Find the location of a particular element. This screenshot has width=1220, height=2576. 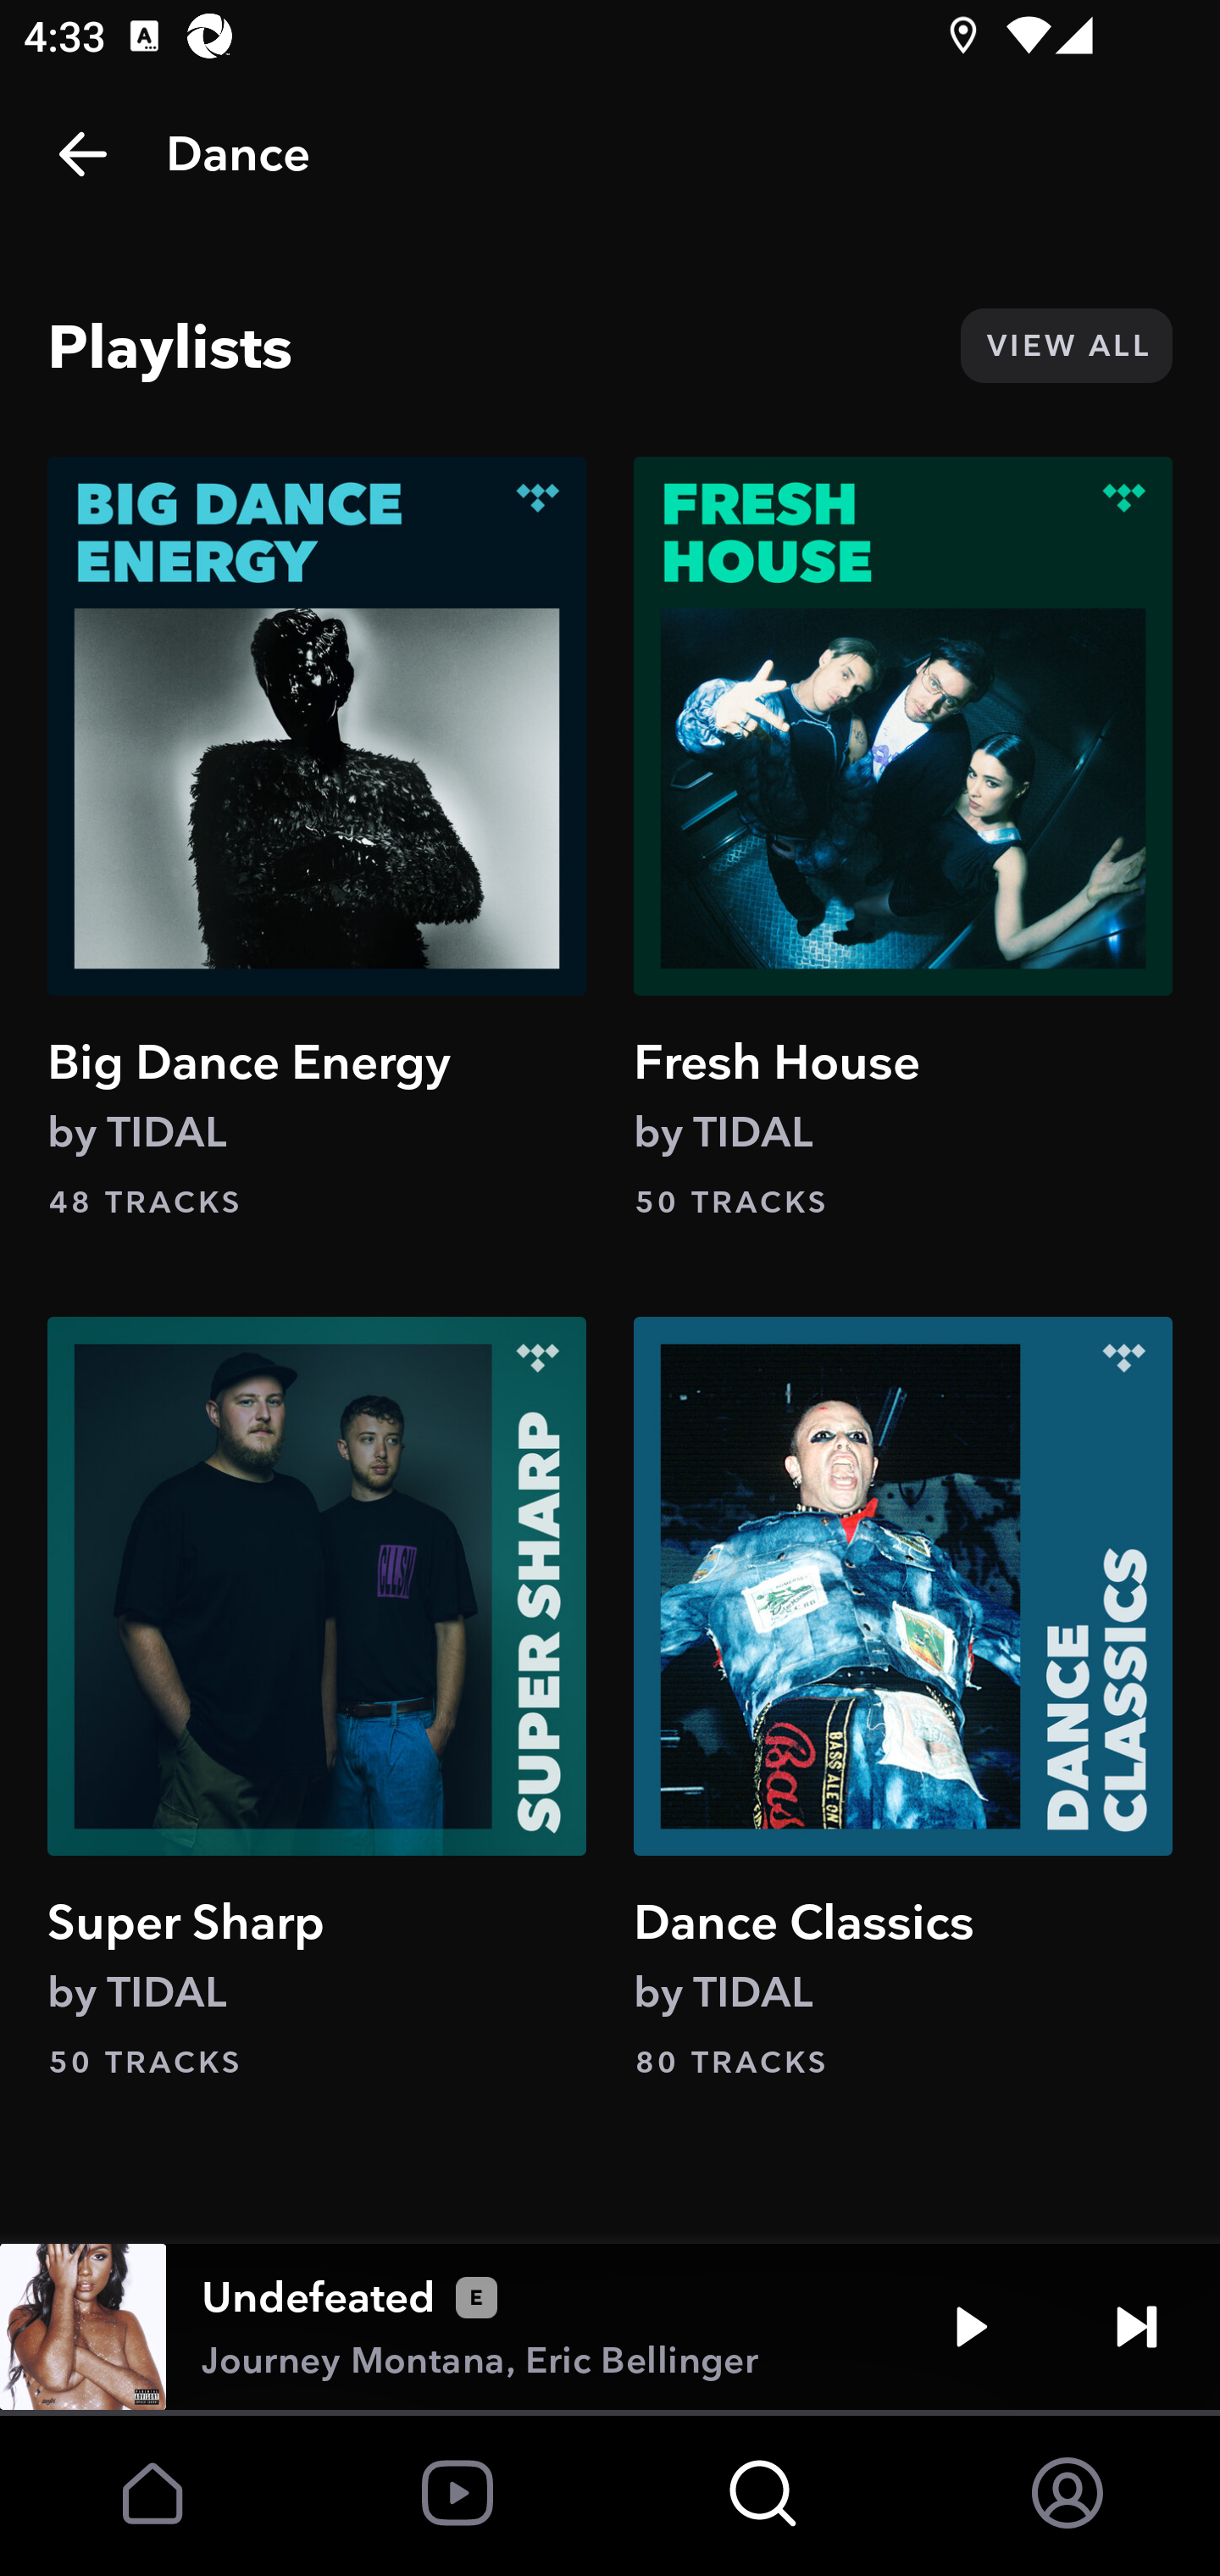

Fresh House by TIDAL 50 TRACKS is located at coordinates (902, 838).